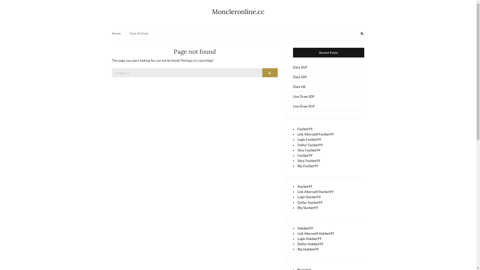 The height and width of the screenshot is (270, 480). Describe the element at coordinates (310, 202) in the screenshot. I see `Daftar Starbet99` at that location.